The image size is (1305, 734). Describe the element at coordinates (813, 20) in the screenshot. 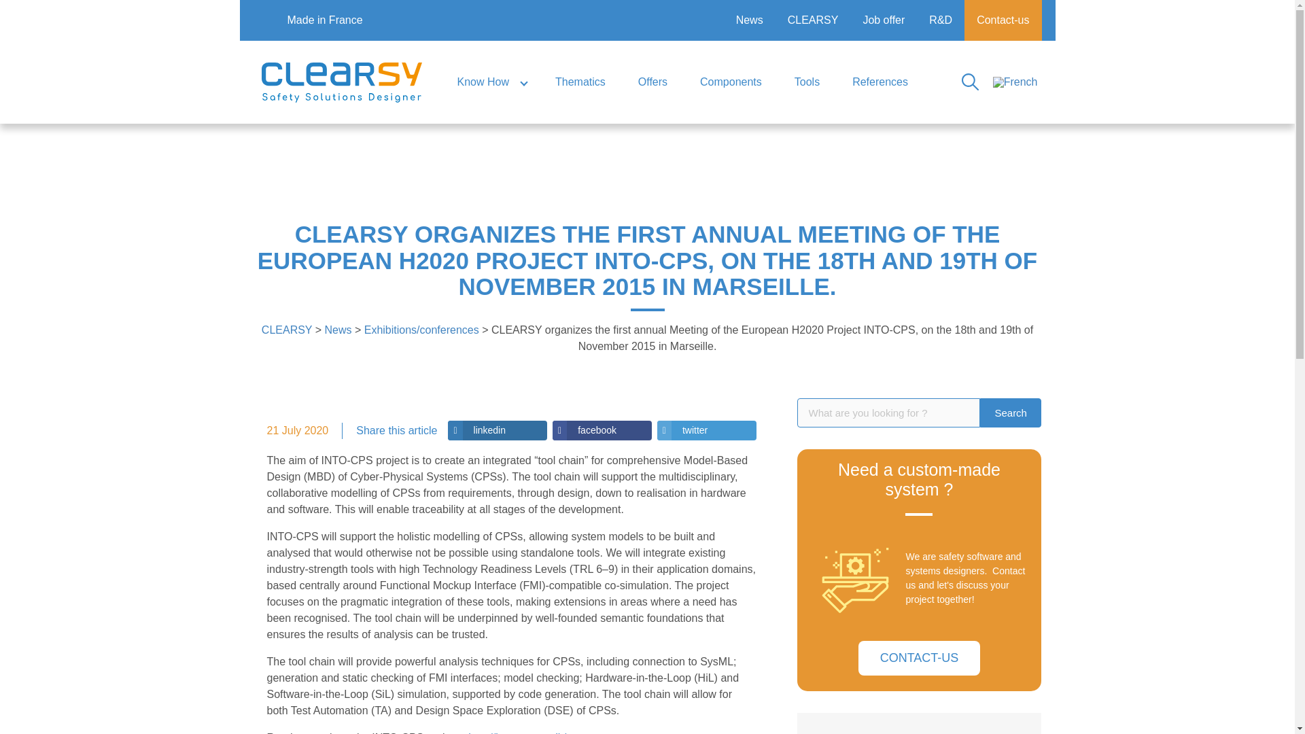

I see `CLEARSY` at that location.